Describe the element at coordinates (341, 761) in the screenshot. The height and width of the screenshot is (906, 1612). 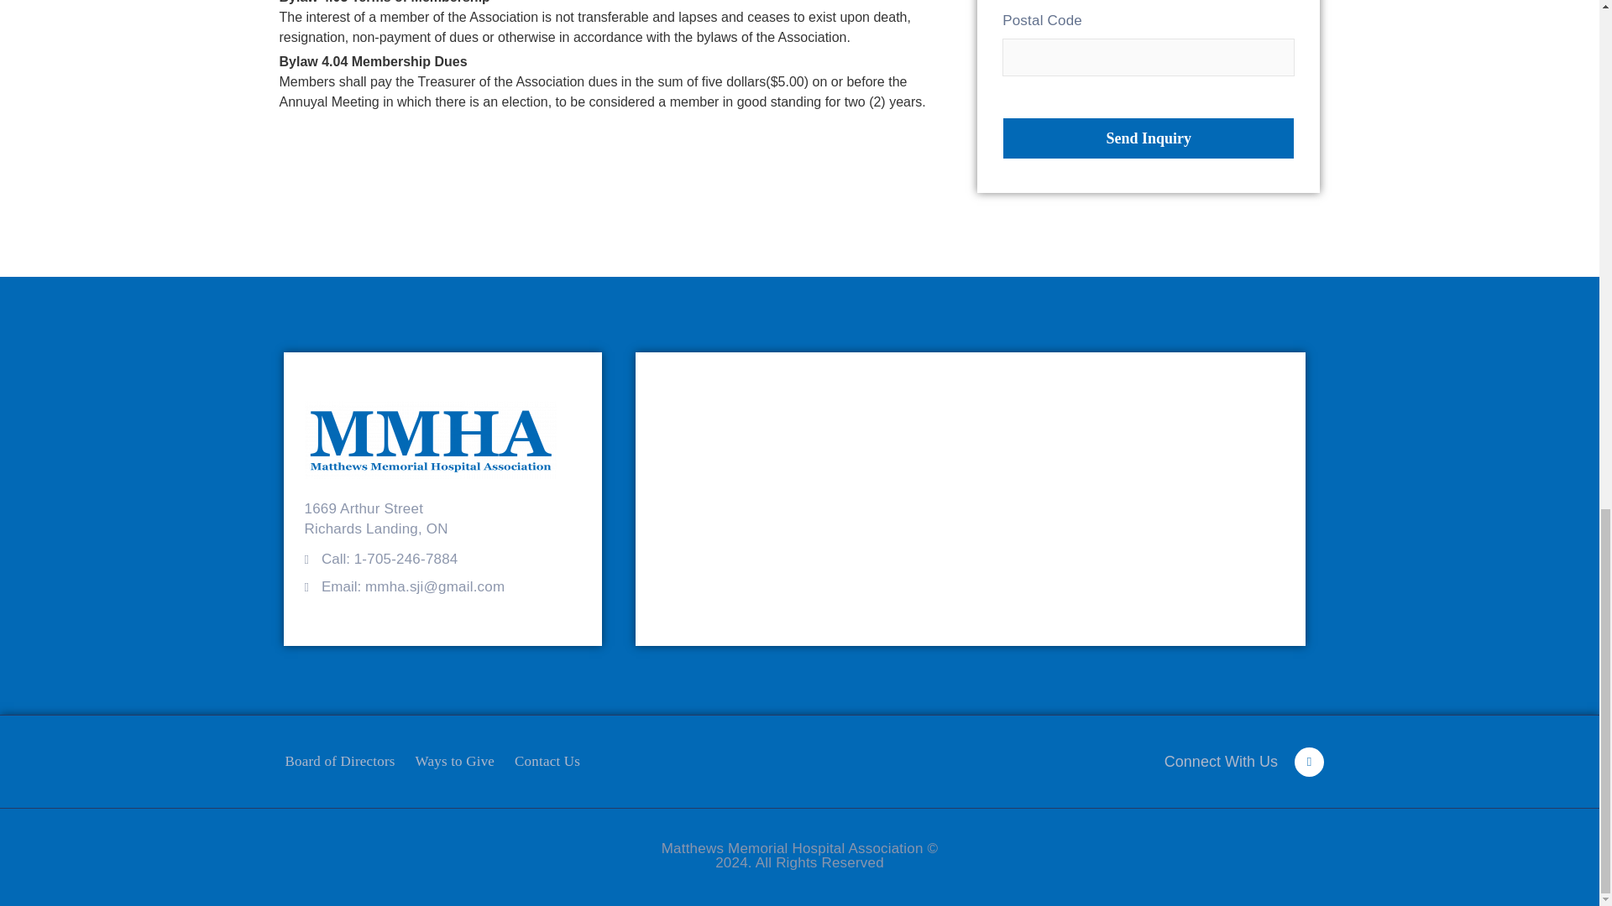
I see `Board of Directors` at that location.